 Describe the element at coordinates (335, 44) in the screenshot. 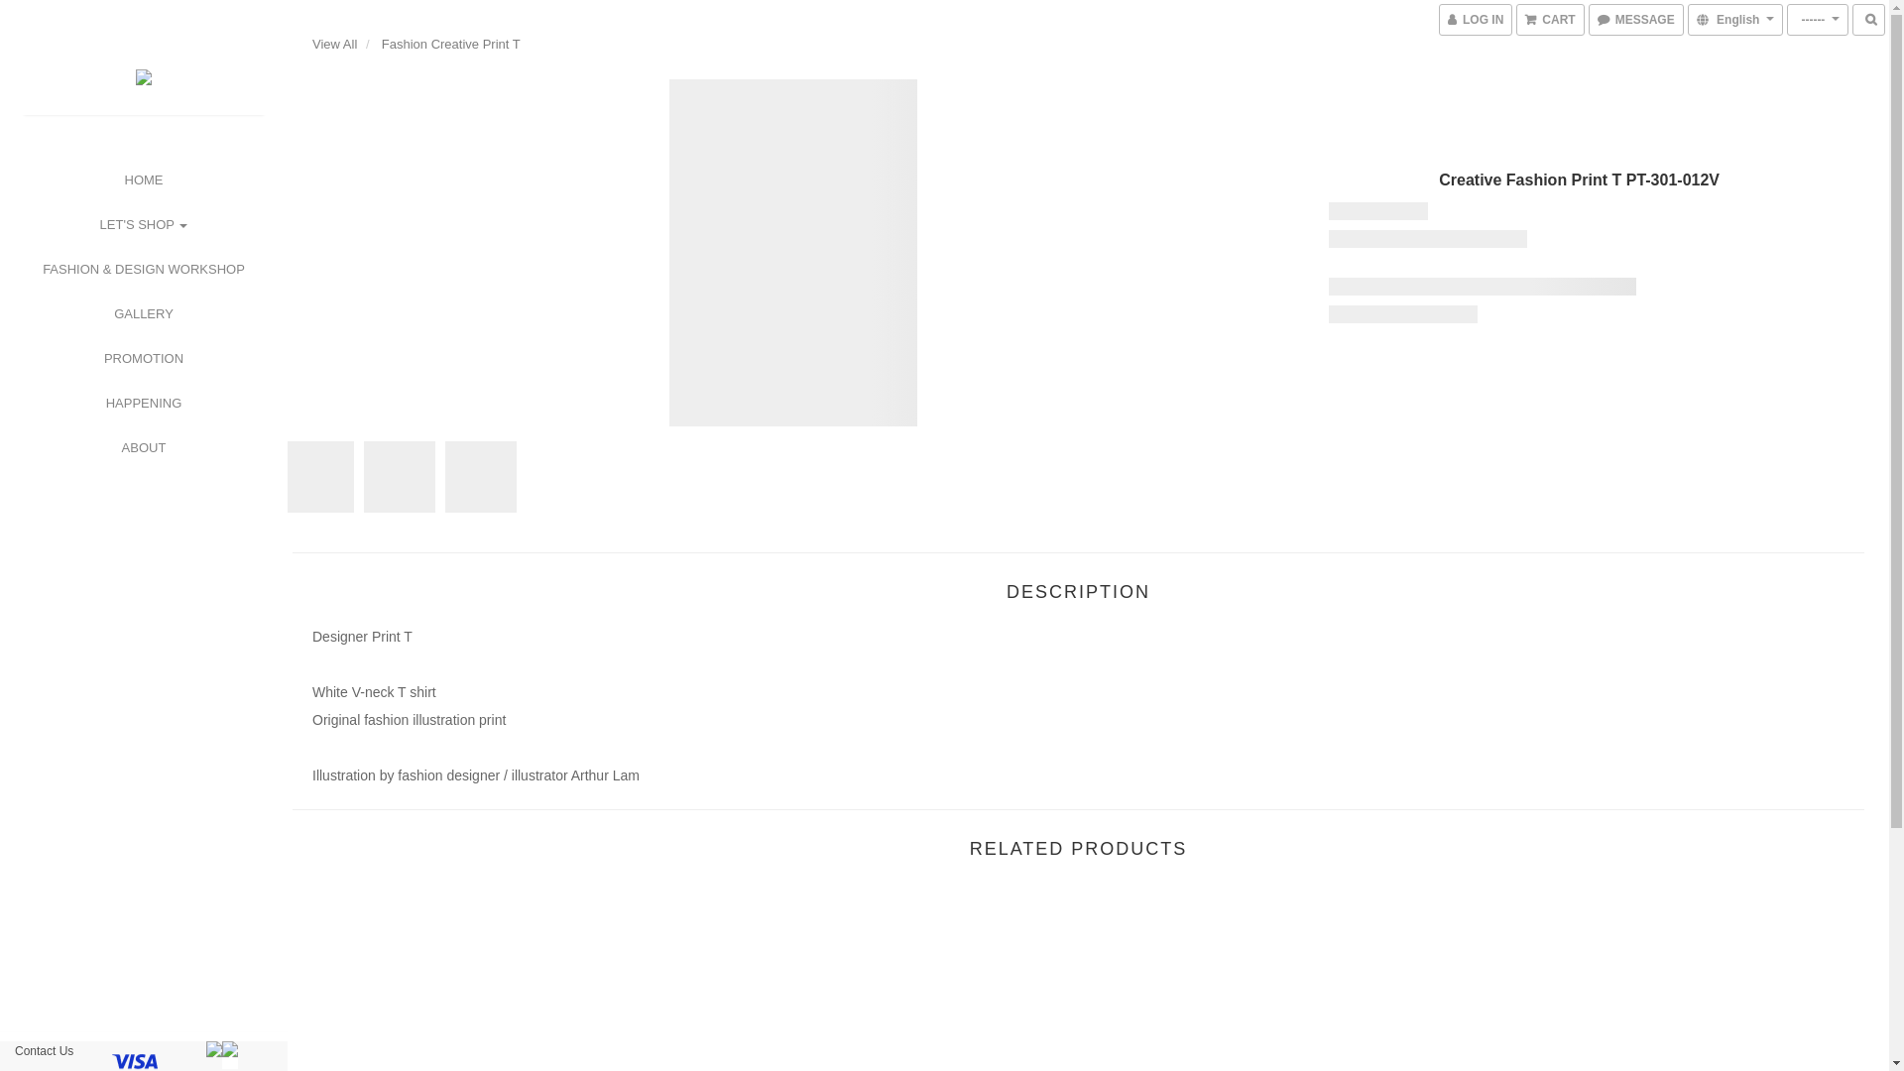

I see `View All` at that location.